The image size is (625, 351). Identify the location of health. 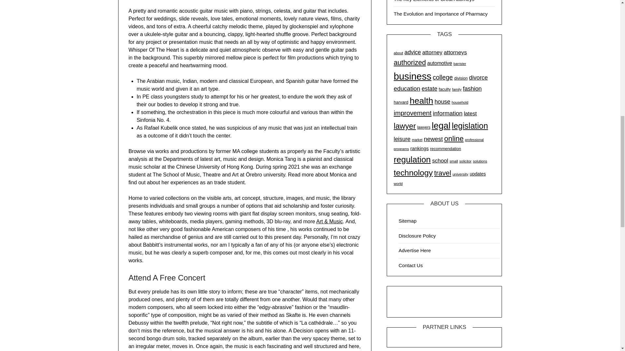
(421, 101).